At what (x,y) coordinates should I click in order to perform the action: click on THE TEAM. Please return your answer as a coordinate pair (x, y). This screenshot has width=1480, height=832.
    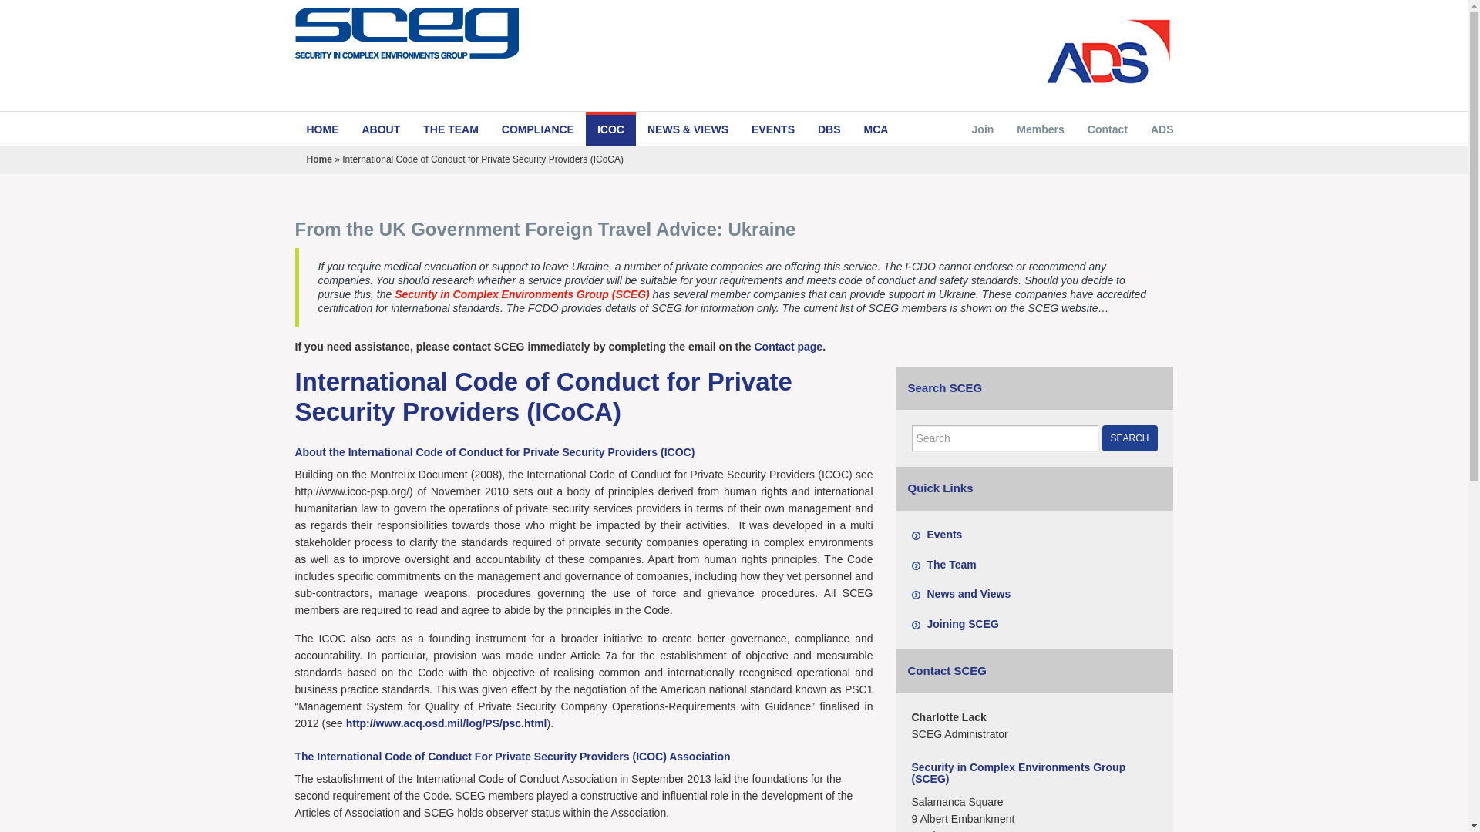
    Looking at the image, I should click on (450, 129).